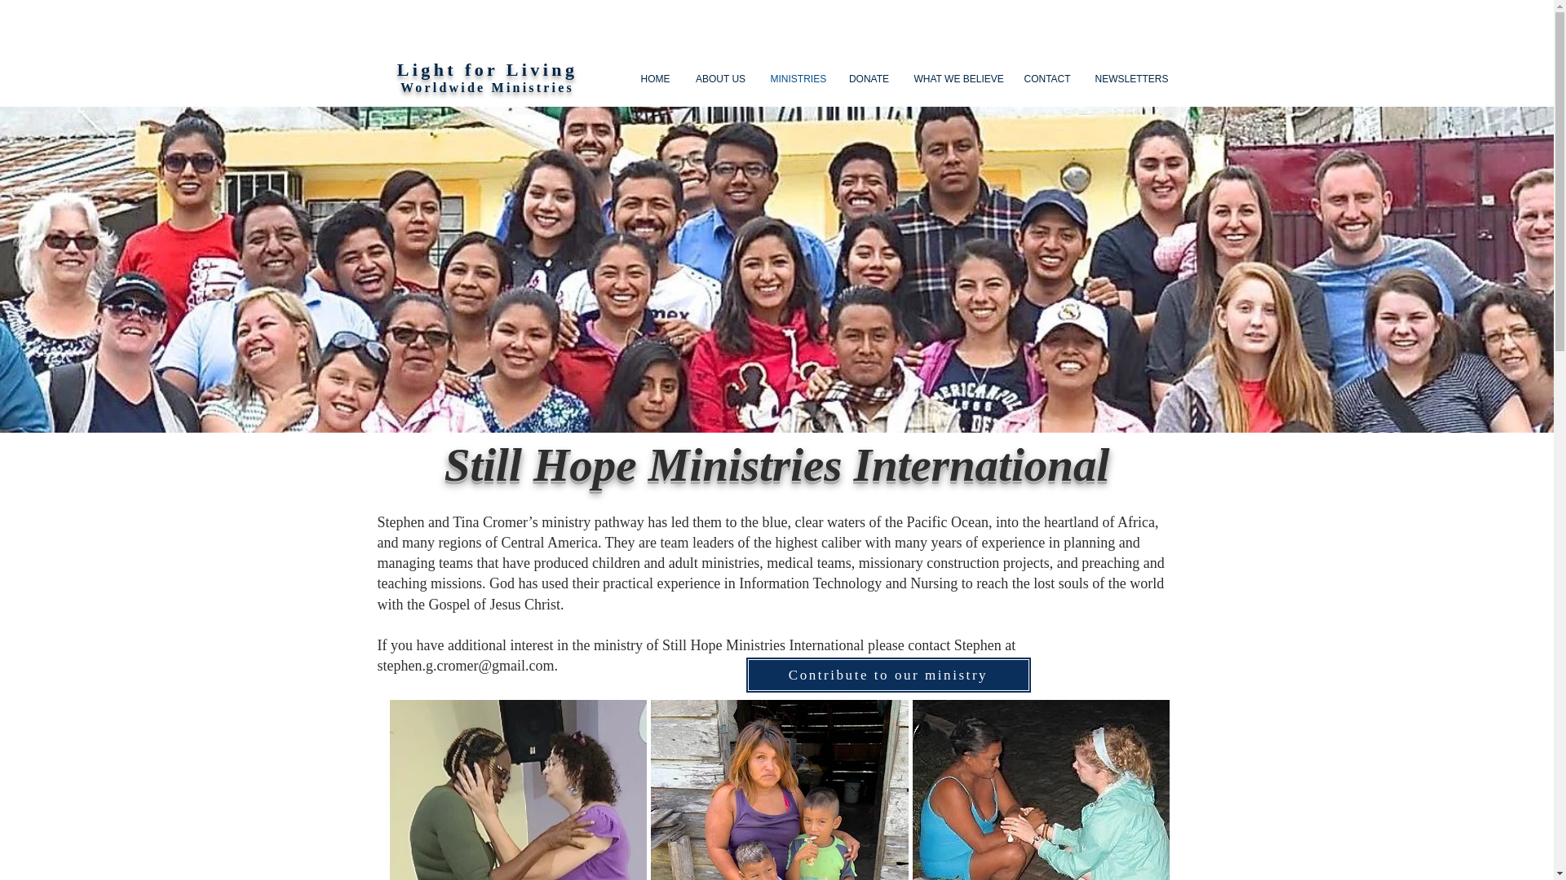  I want to click on MINISTRIES, so click(797, 80).